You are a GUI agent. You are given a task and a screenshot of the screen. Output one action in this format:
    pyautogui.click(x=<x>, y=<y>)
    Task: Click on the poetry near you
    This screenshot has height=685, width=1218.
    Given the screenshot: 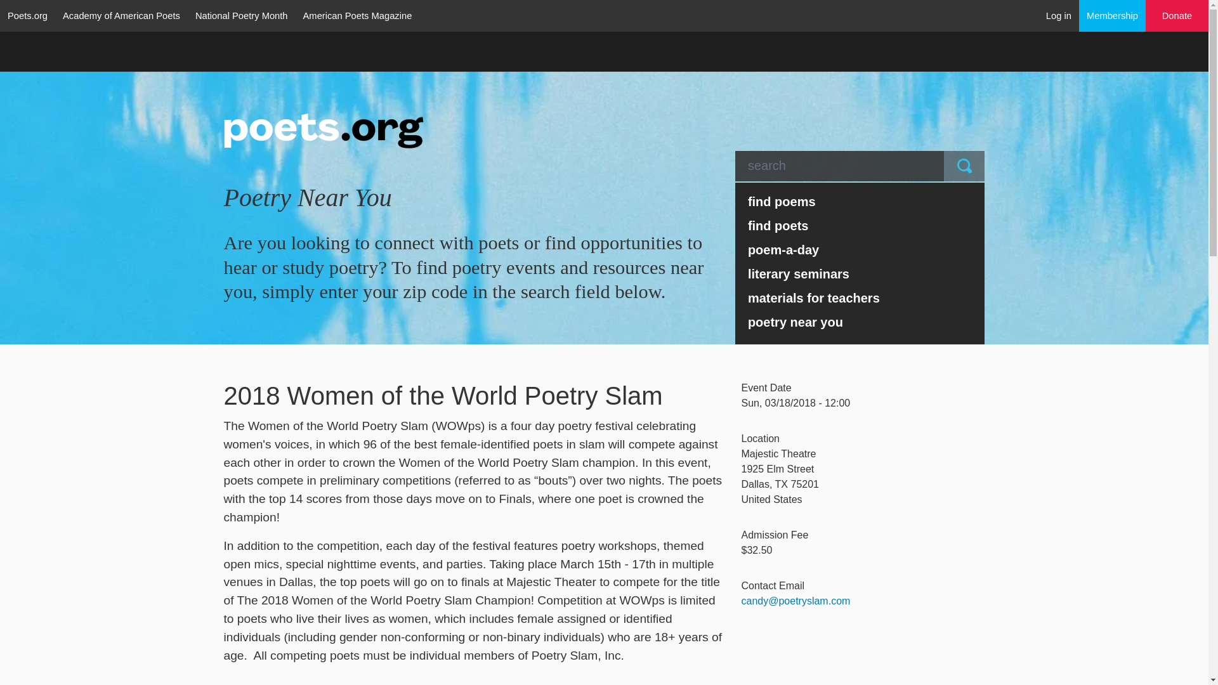 What is the action you would take?
    pyautogui.click(x=860, y=322)
    